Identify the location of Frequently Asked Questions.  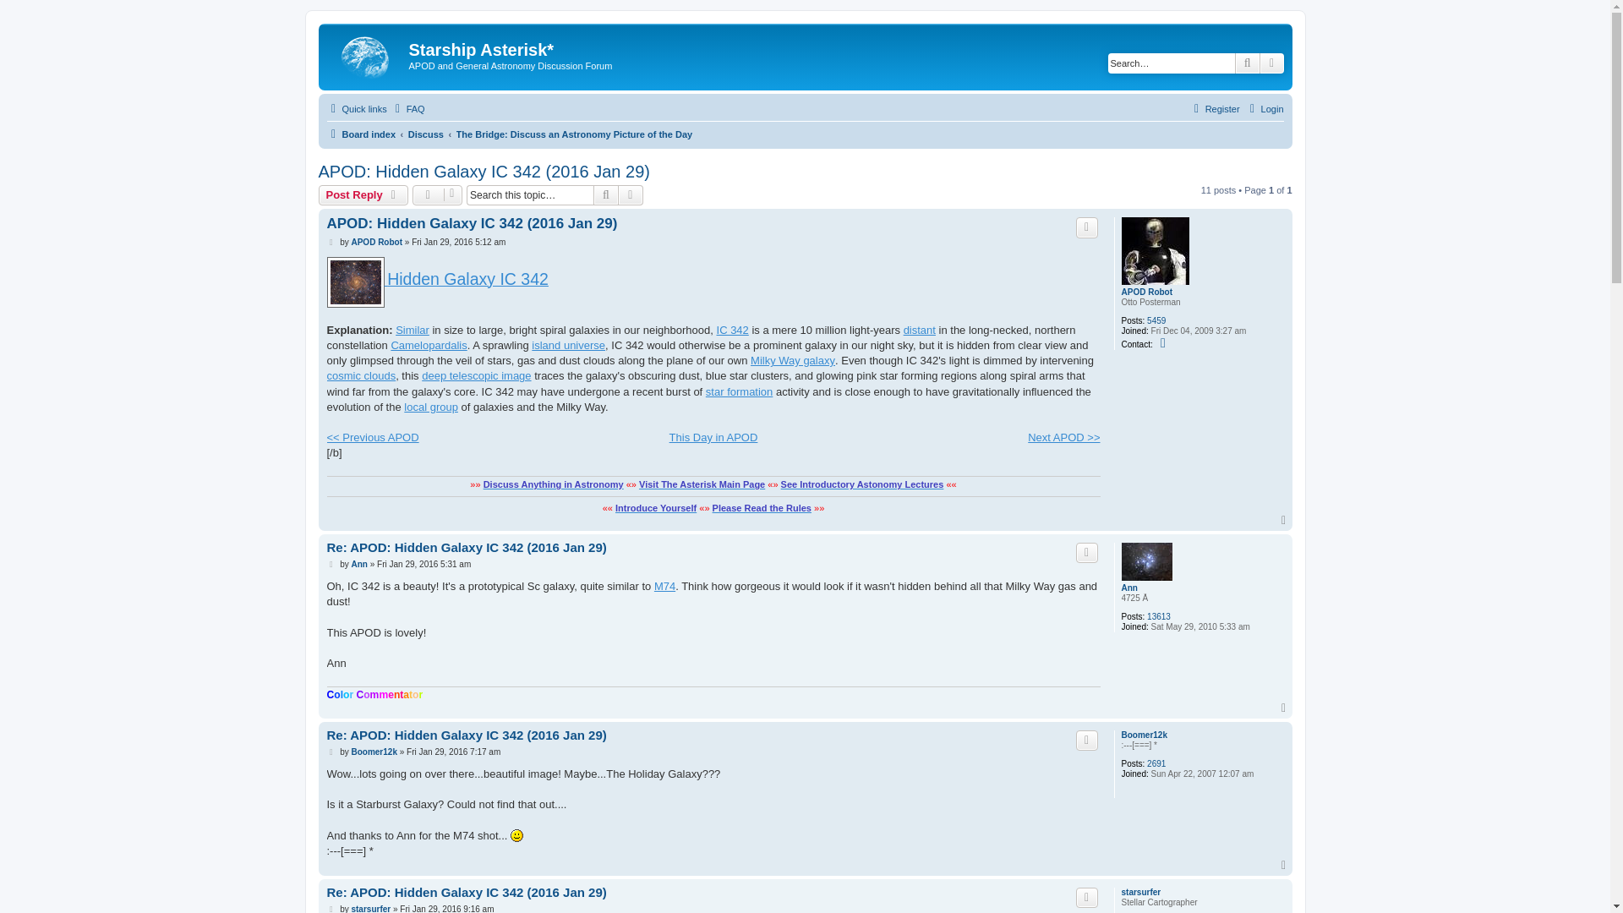
(407, 108).